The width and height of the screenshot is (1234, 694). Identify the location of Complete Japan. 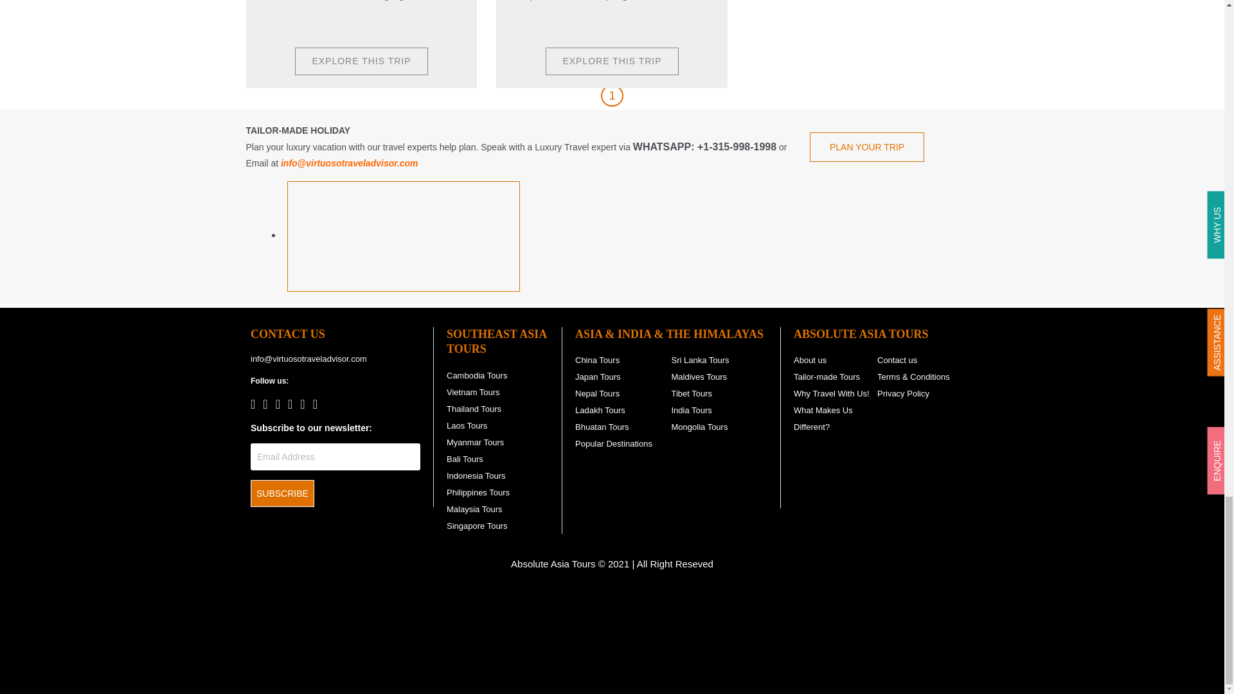
(361, 61).